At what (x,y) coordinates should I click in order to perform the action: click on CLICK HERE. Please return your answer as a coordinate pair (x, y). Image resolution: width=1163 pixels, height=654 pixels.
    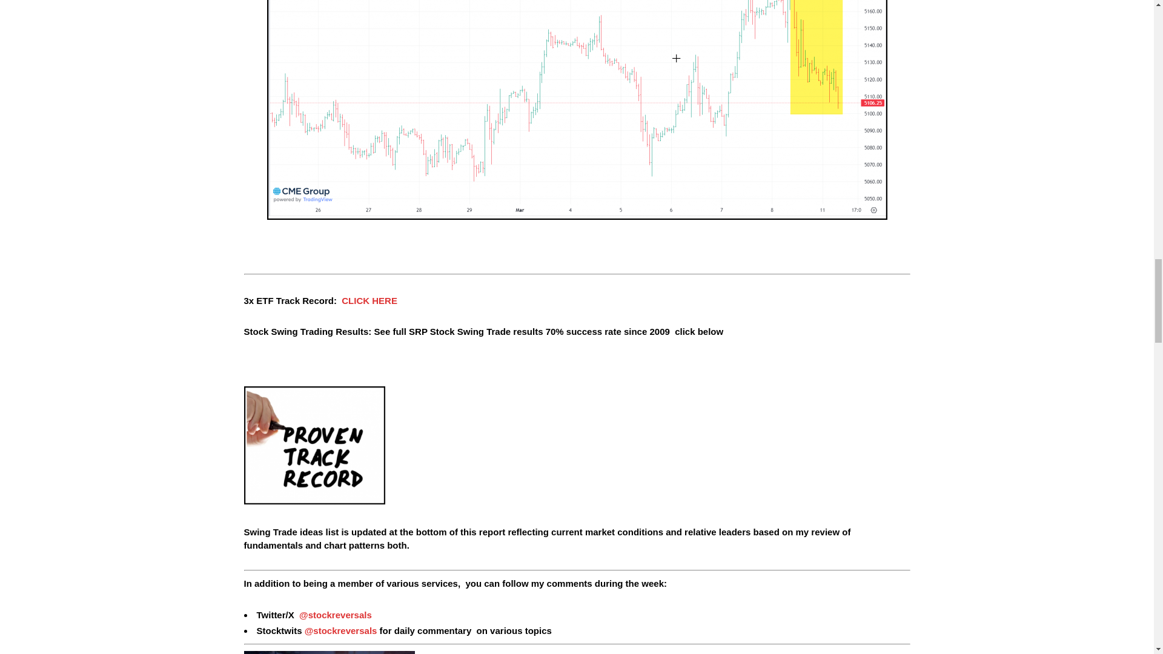
    Looking at the image, I should click on (369, 300).